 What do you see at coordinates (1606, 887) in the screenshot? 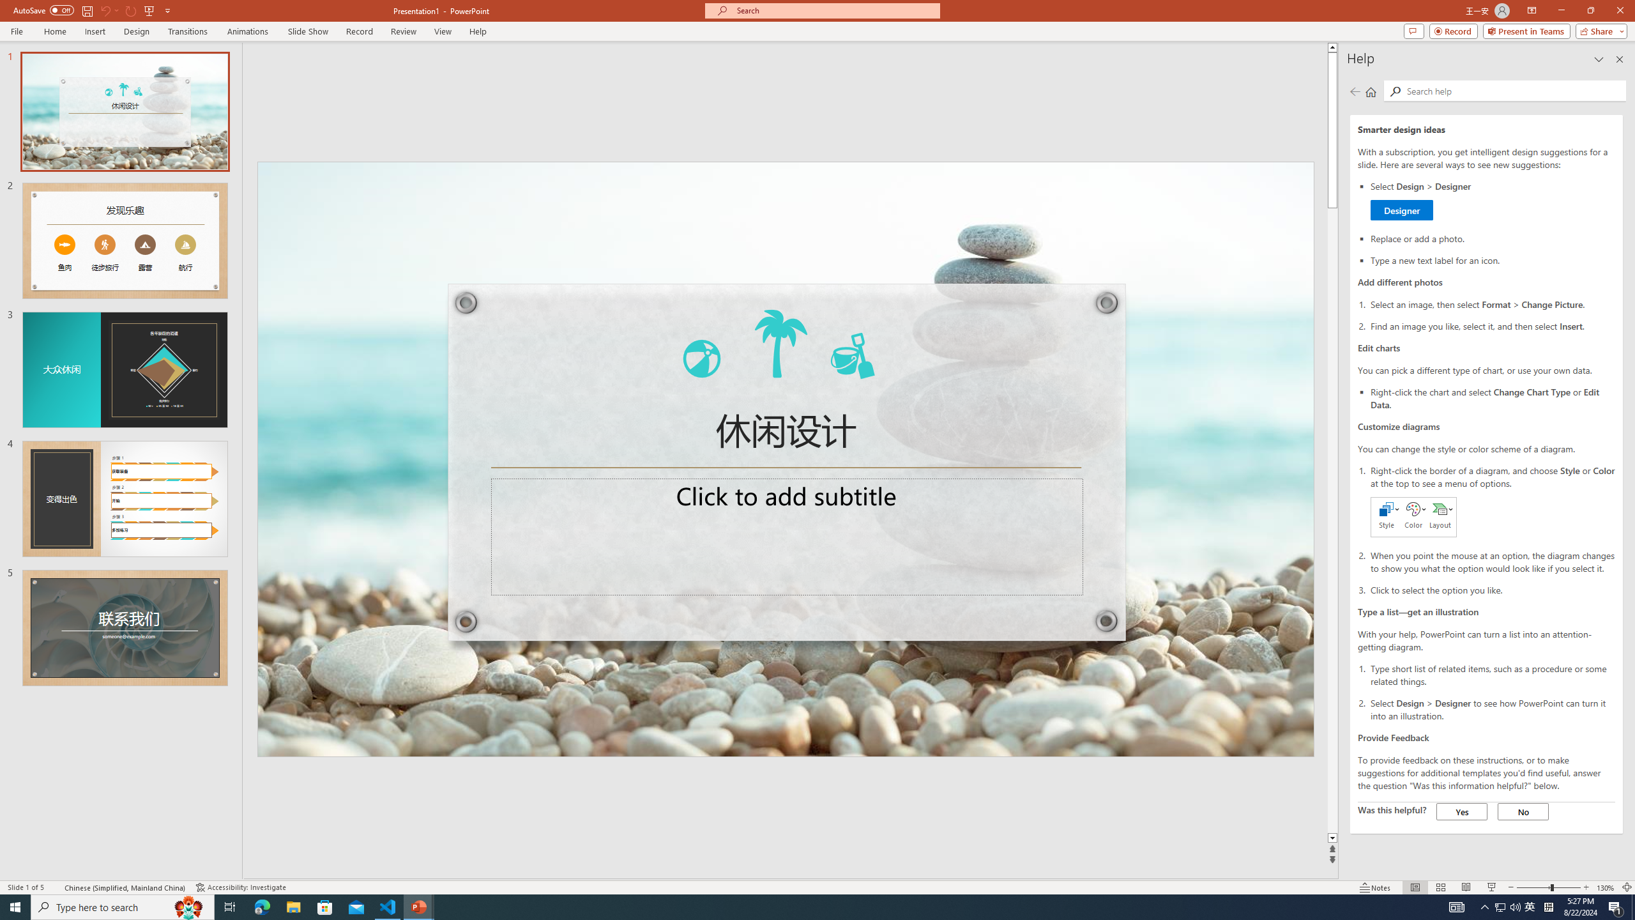
I see `Zoom 130%` at bounding box center [1606, 887].